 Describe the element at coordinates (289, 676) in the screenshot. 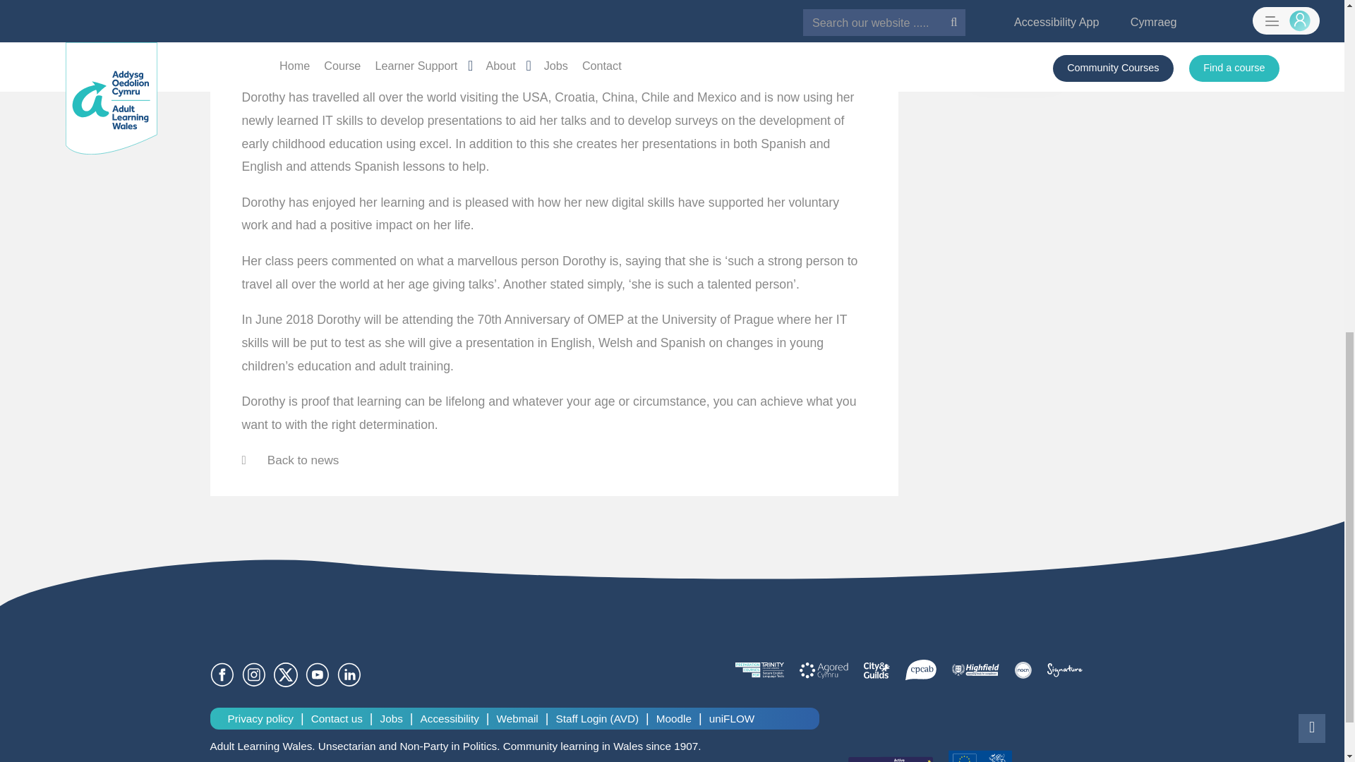

I see `Click to follow us` at that location.